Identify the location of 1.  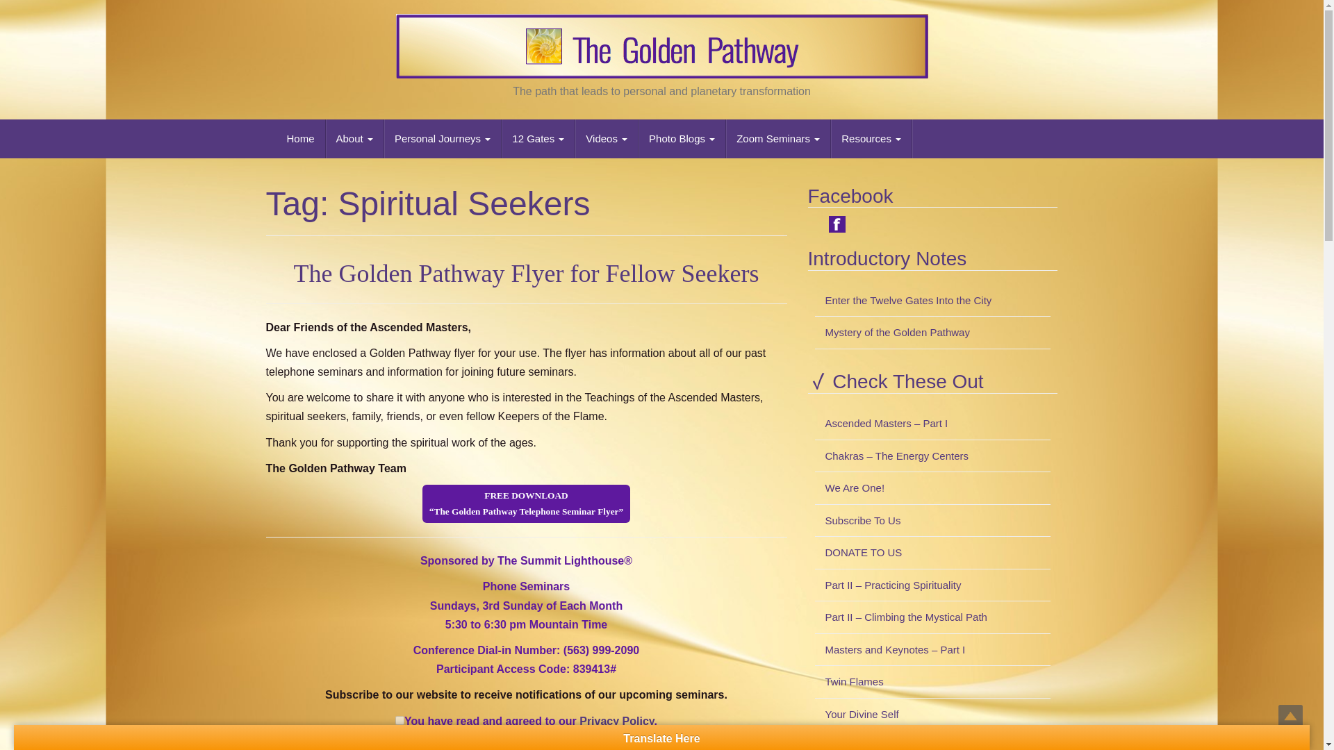
(399, 721).